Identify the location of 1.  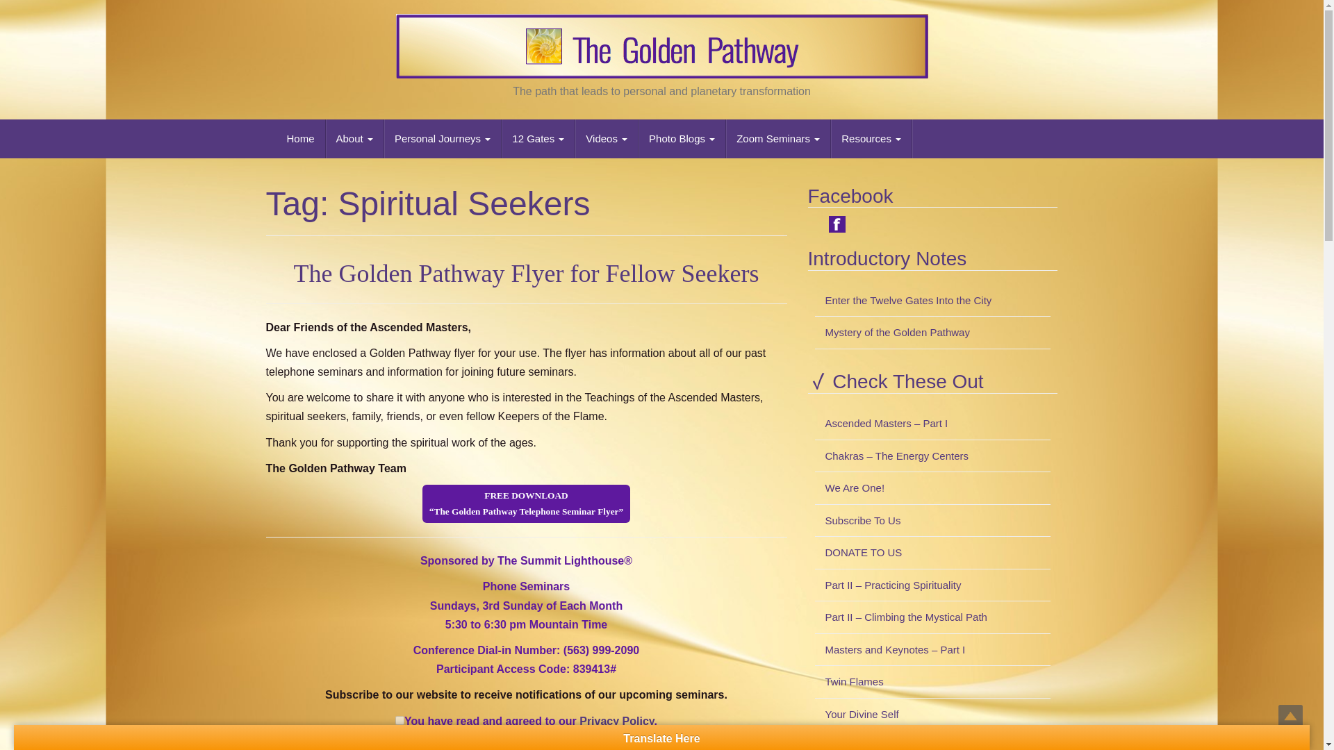
(399, 721).